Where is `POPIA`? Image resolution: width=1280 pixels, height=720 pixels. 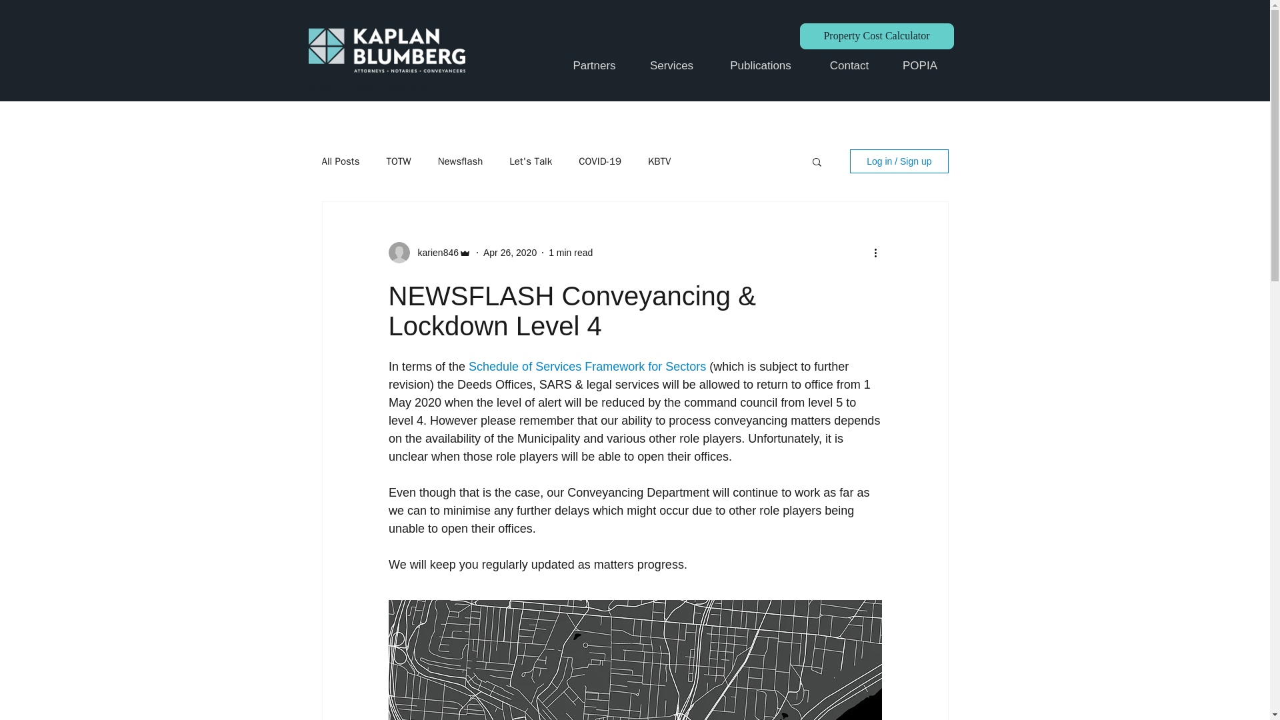
POPIA is located at coordinates (919, 66).